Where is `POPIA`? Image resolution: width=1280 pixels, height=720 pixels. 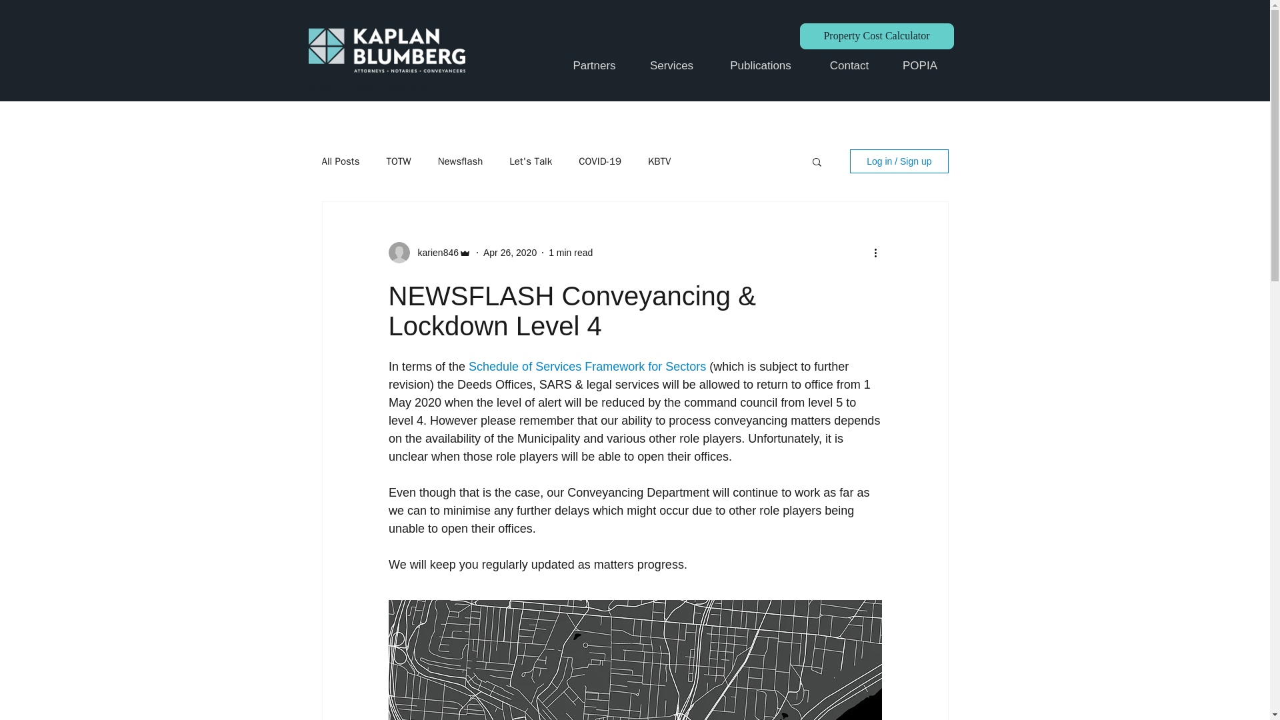
POPIA is located at coordinates (919, 66).